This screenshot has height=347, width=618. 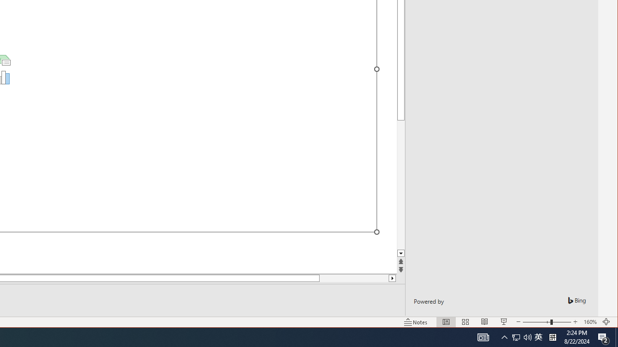 I want to click on Notification Chevron, so click(x=538, y=337).